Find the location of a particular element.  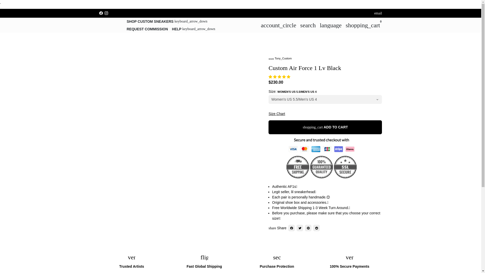

Lilaccustom on Facebook is located at coordinates (101, 13).